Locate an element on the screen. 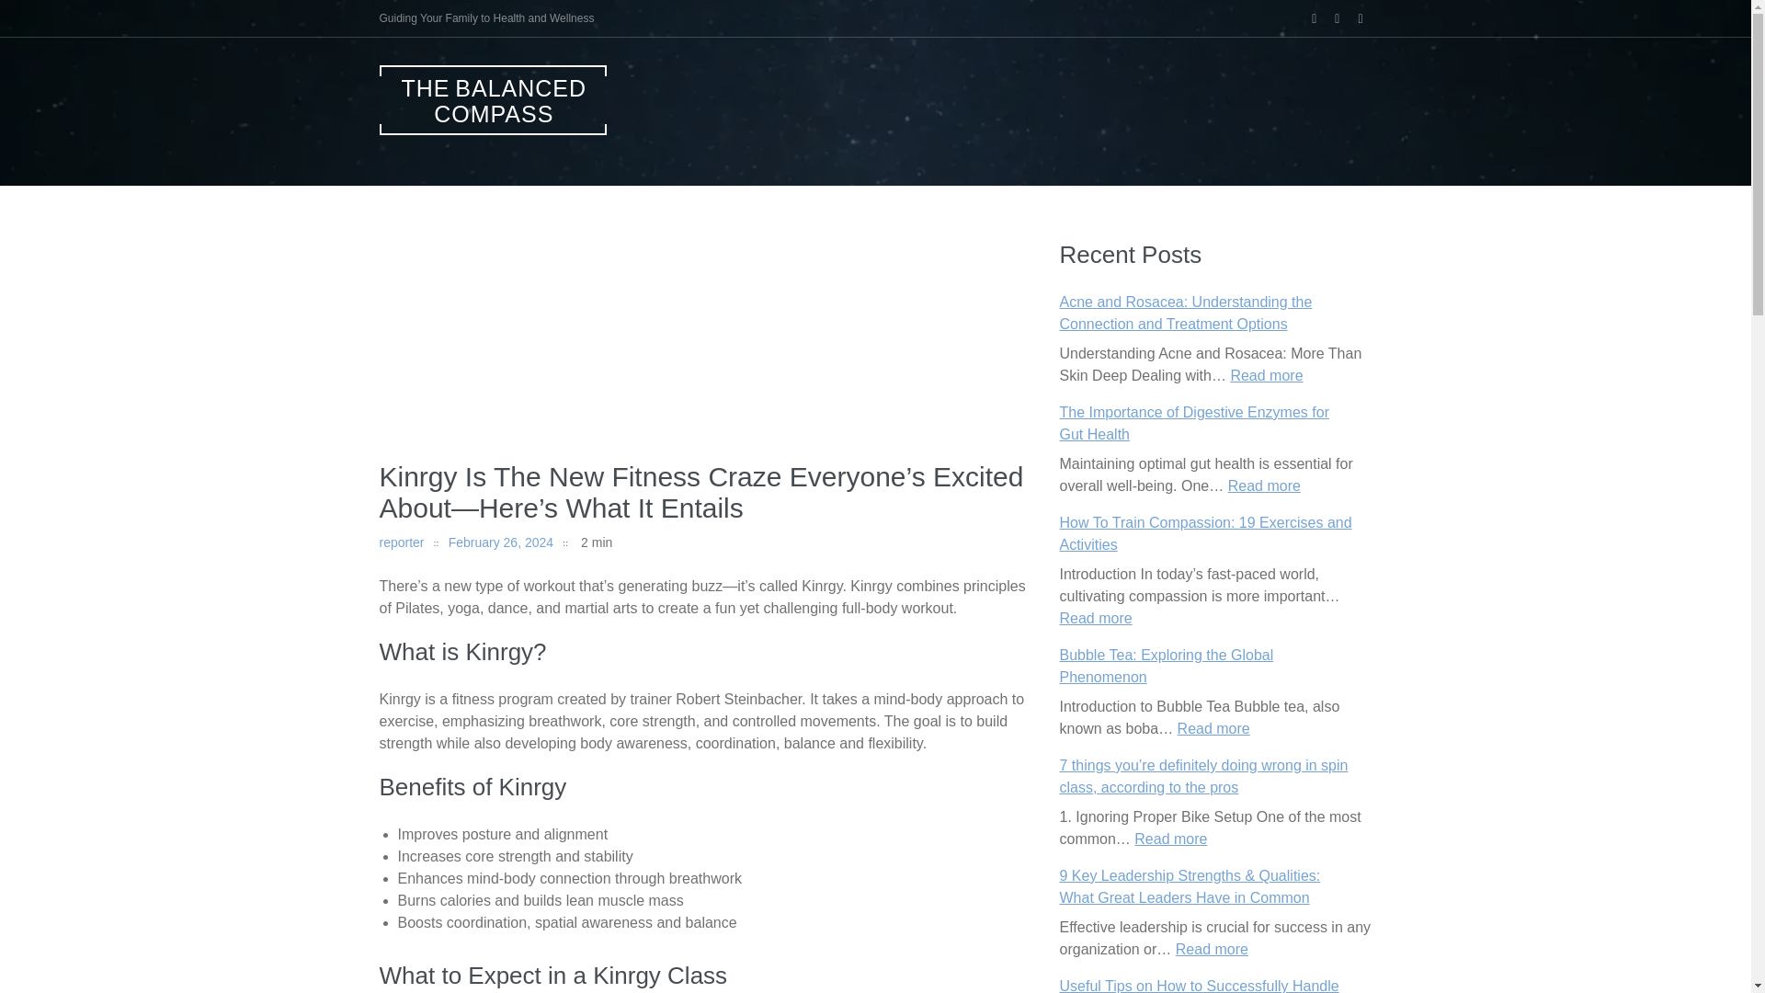  THE BALANCED COMPASS is located at coordinates (493, 99).